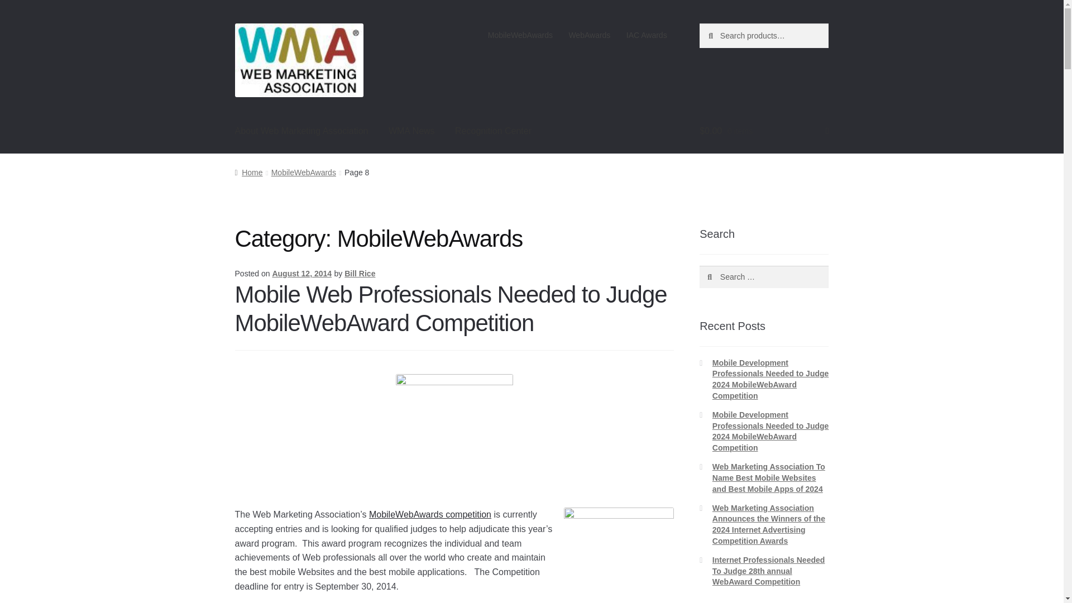 Image resolution: width=1072 pixels, height=603 pixels. Describe the element at coordinates (647, 35) in the screenshot. I see `IAC Awards` at that location.